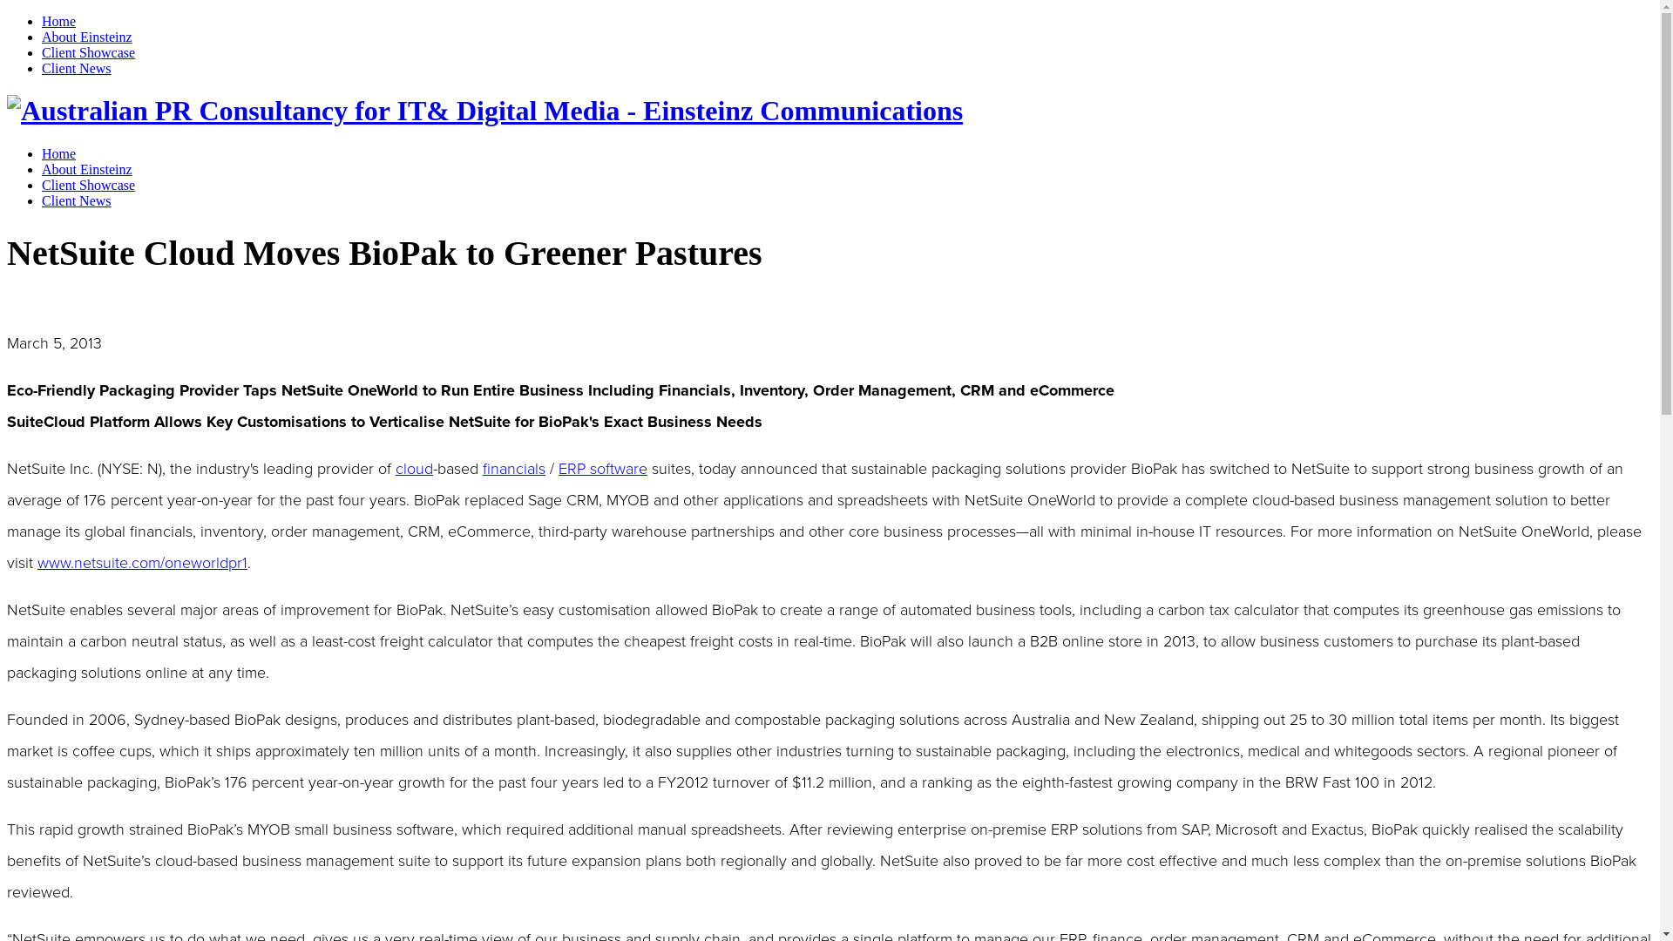 This screenshot has height=941, width=1673. What do you see at coordinates (59, 153) in the screenshot?
I see `Home` at bounding box center [59, 153].